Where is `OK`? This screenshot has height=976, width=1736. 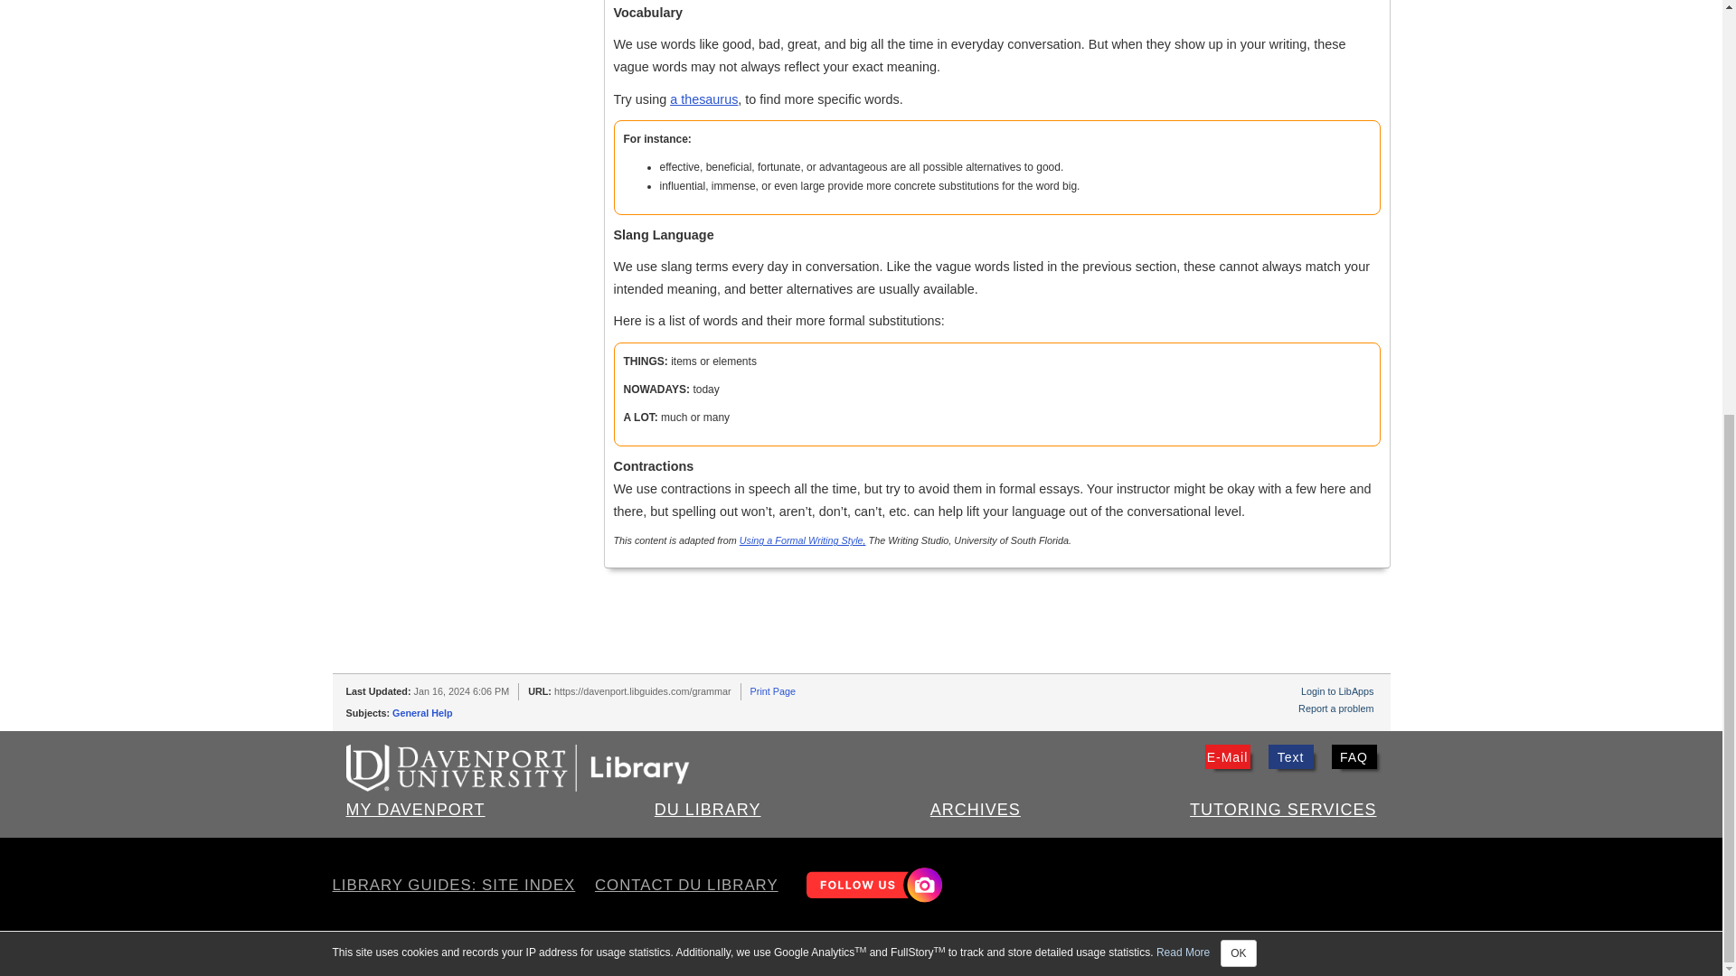
OK is located at coordinates (1237, 239).